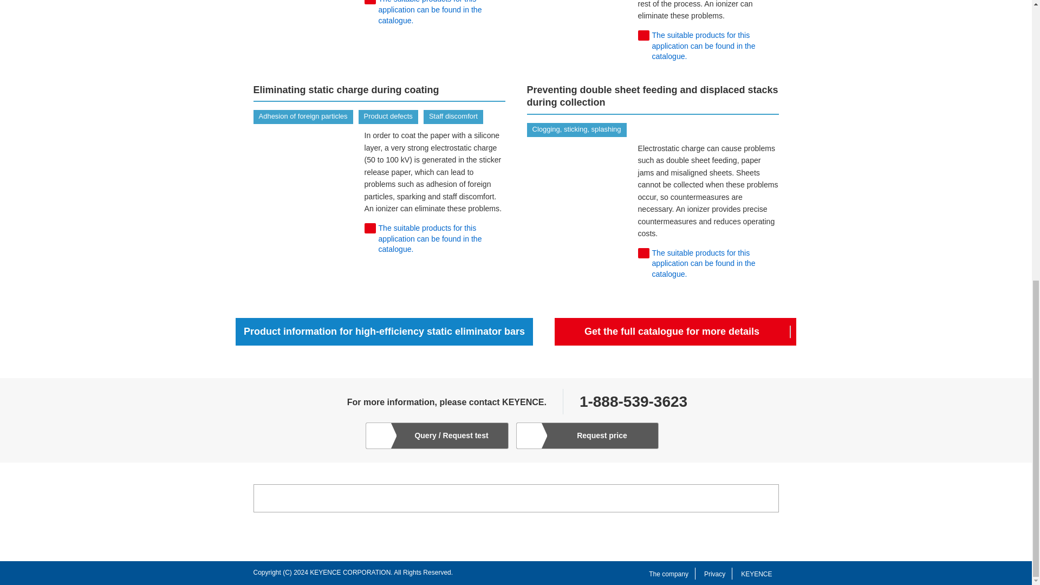  Describe the element at coordinates (756, 574) in the screenshot. I see `KEYENCE` at that location.